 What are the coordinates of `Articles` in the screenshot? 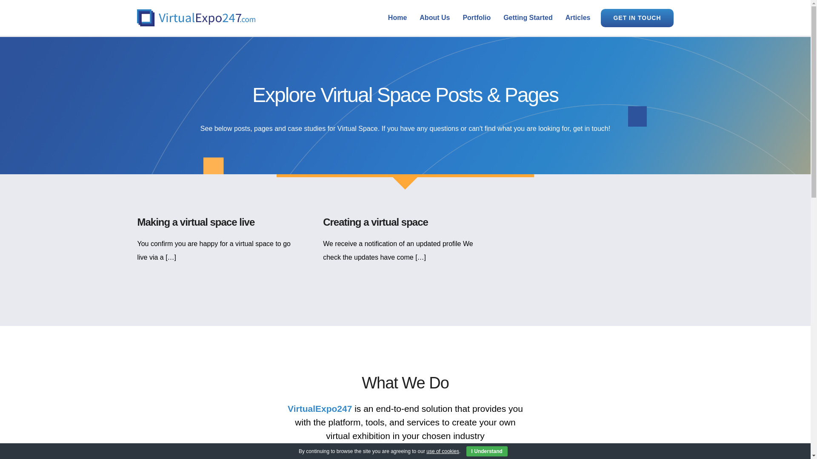 It's located at (578, 18).